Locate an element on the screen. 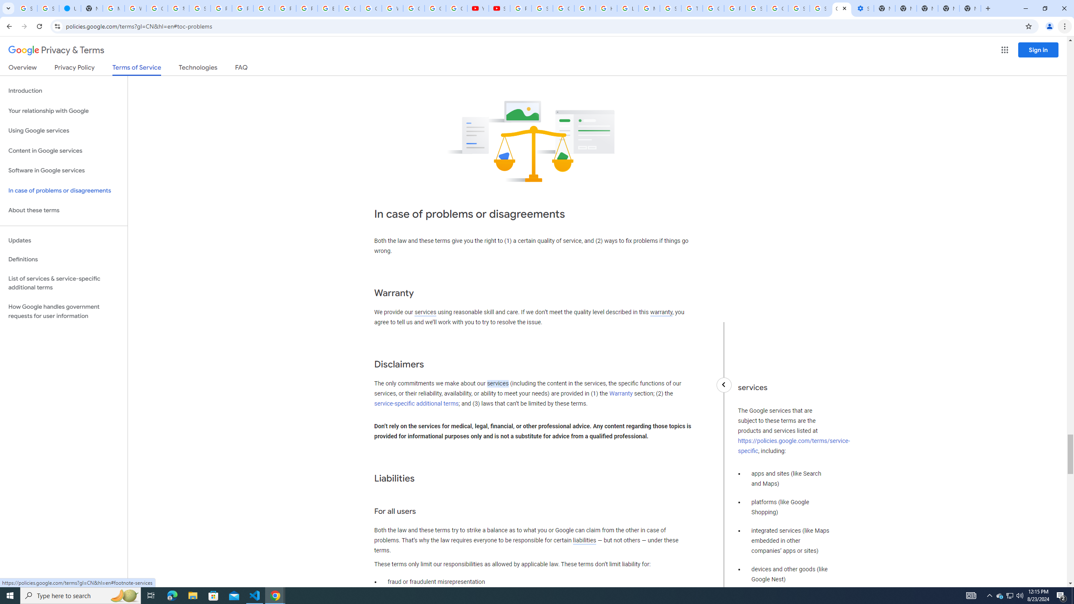 The height and width of the screenshot is (604, 1074). About these terms is located at coordinates (64, 211).